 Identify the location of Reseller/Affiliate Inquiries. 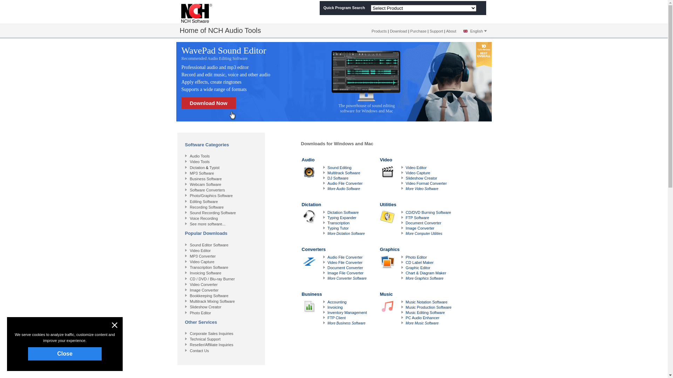
(212, 345).